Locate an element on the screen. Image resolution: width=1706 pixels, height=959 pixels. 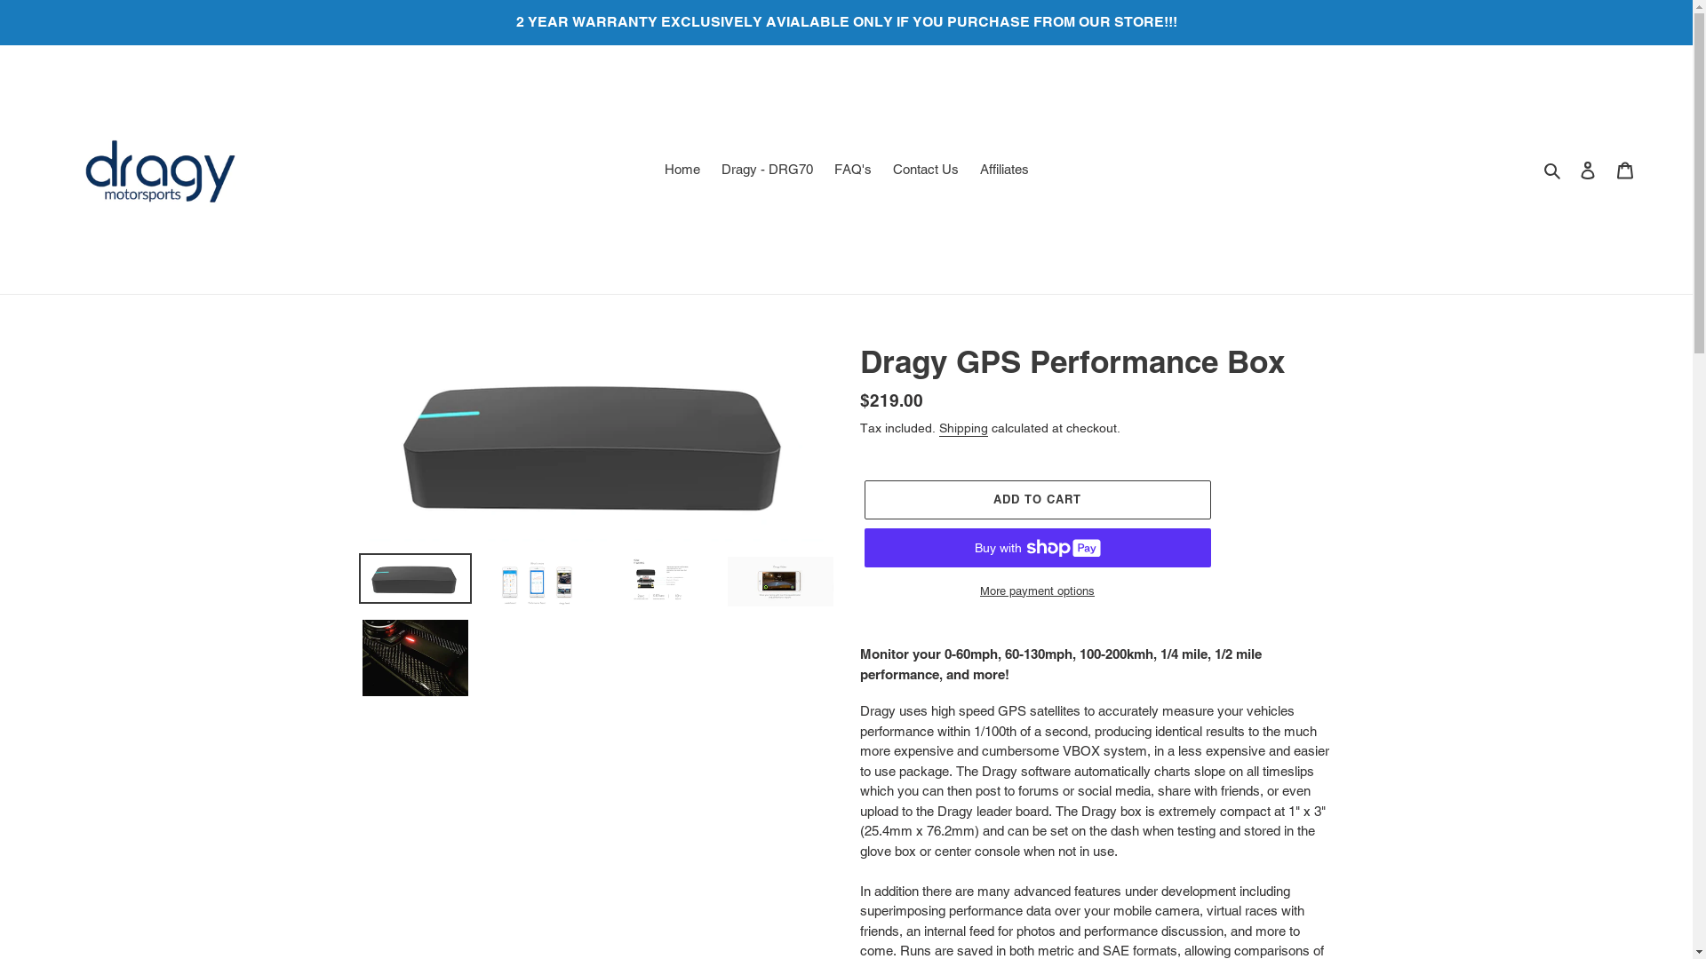
Dragy - DRG70 is located at coordinates (768, 170).